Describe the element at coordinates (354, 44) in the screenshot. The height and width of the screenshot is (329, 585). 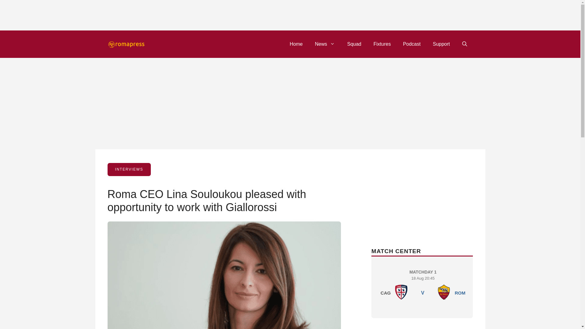
I see `Squad` at that location.